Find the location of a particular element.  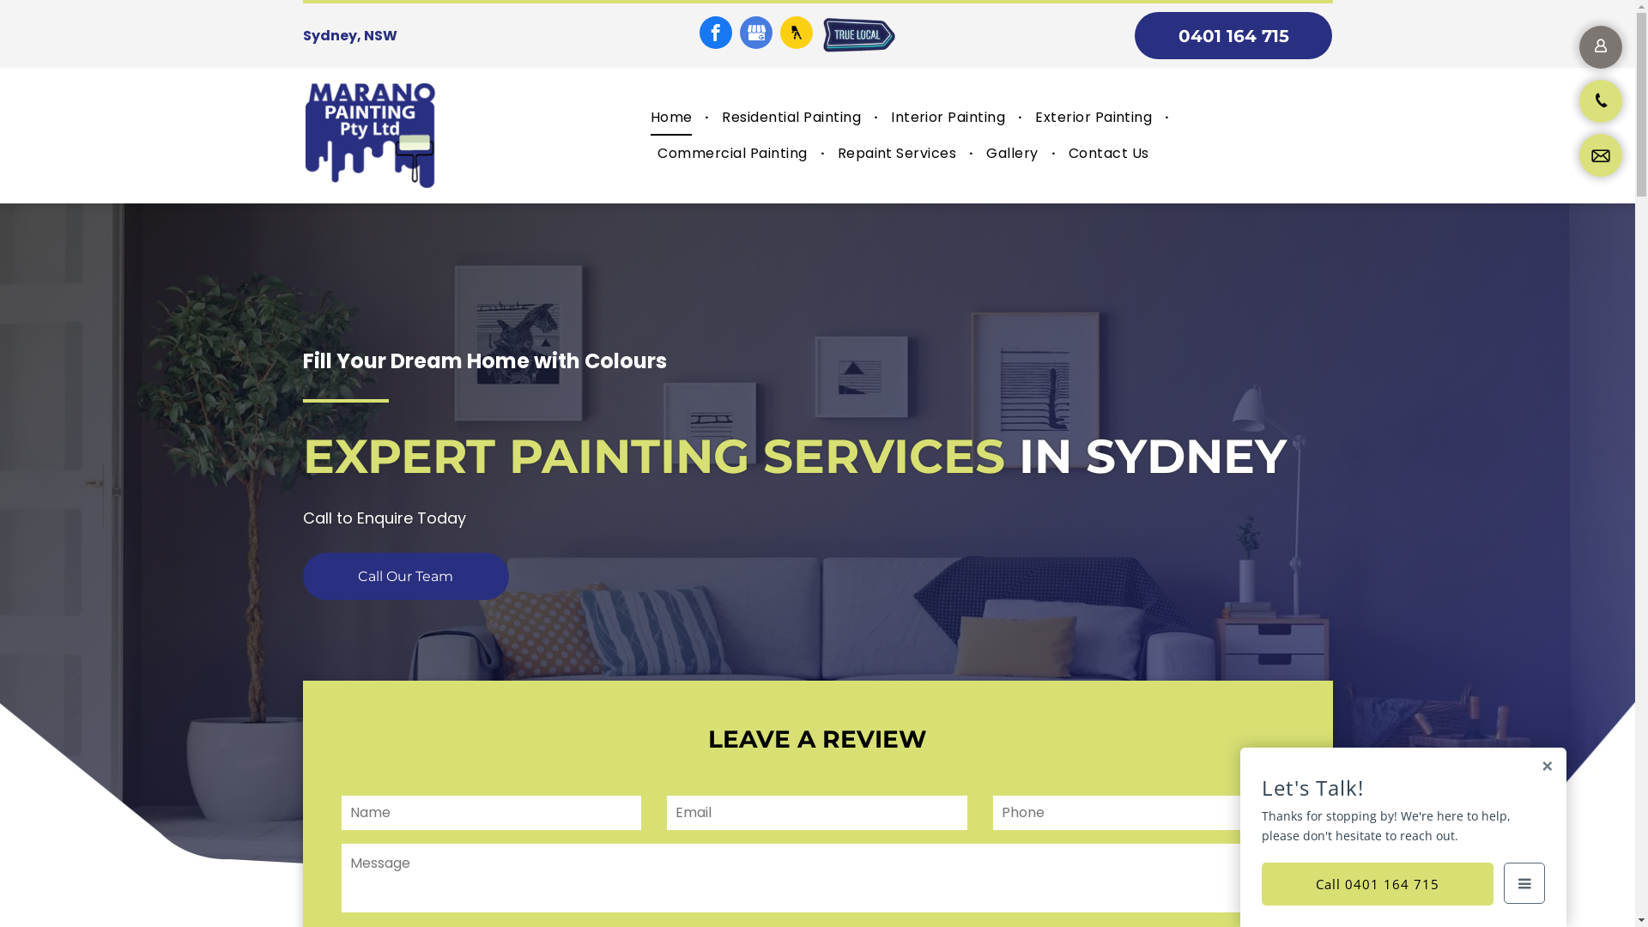

Marano Painting Pty Ltd is located at coordinates (369, 136).